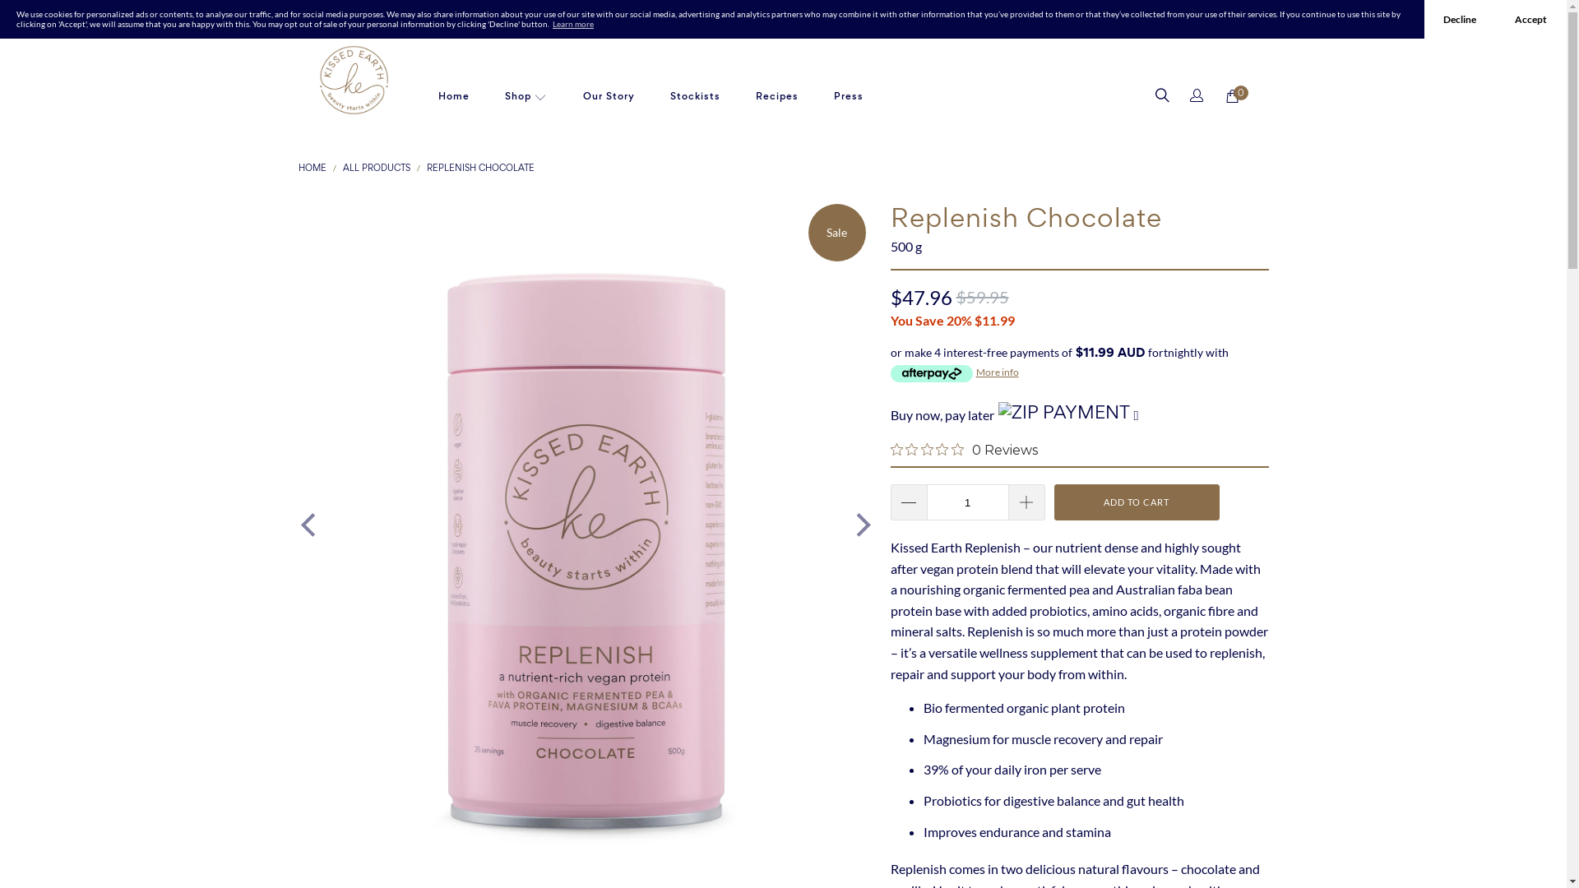 This screenshot has width=1579, height=888. Describe the element at coordinates (997, 372) in the screenshot. I see `More info` at that location.